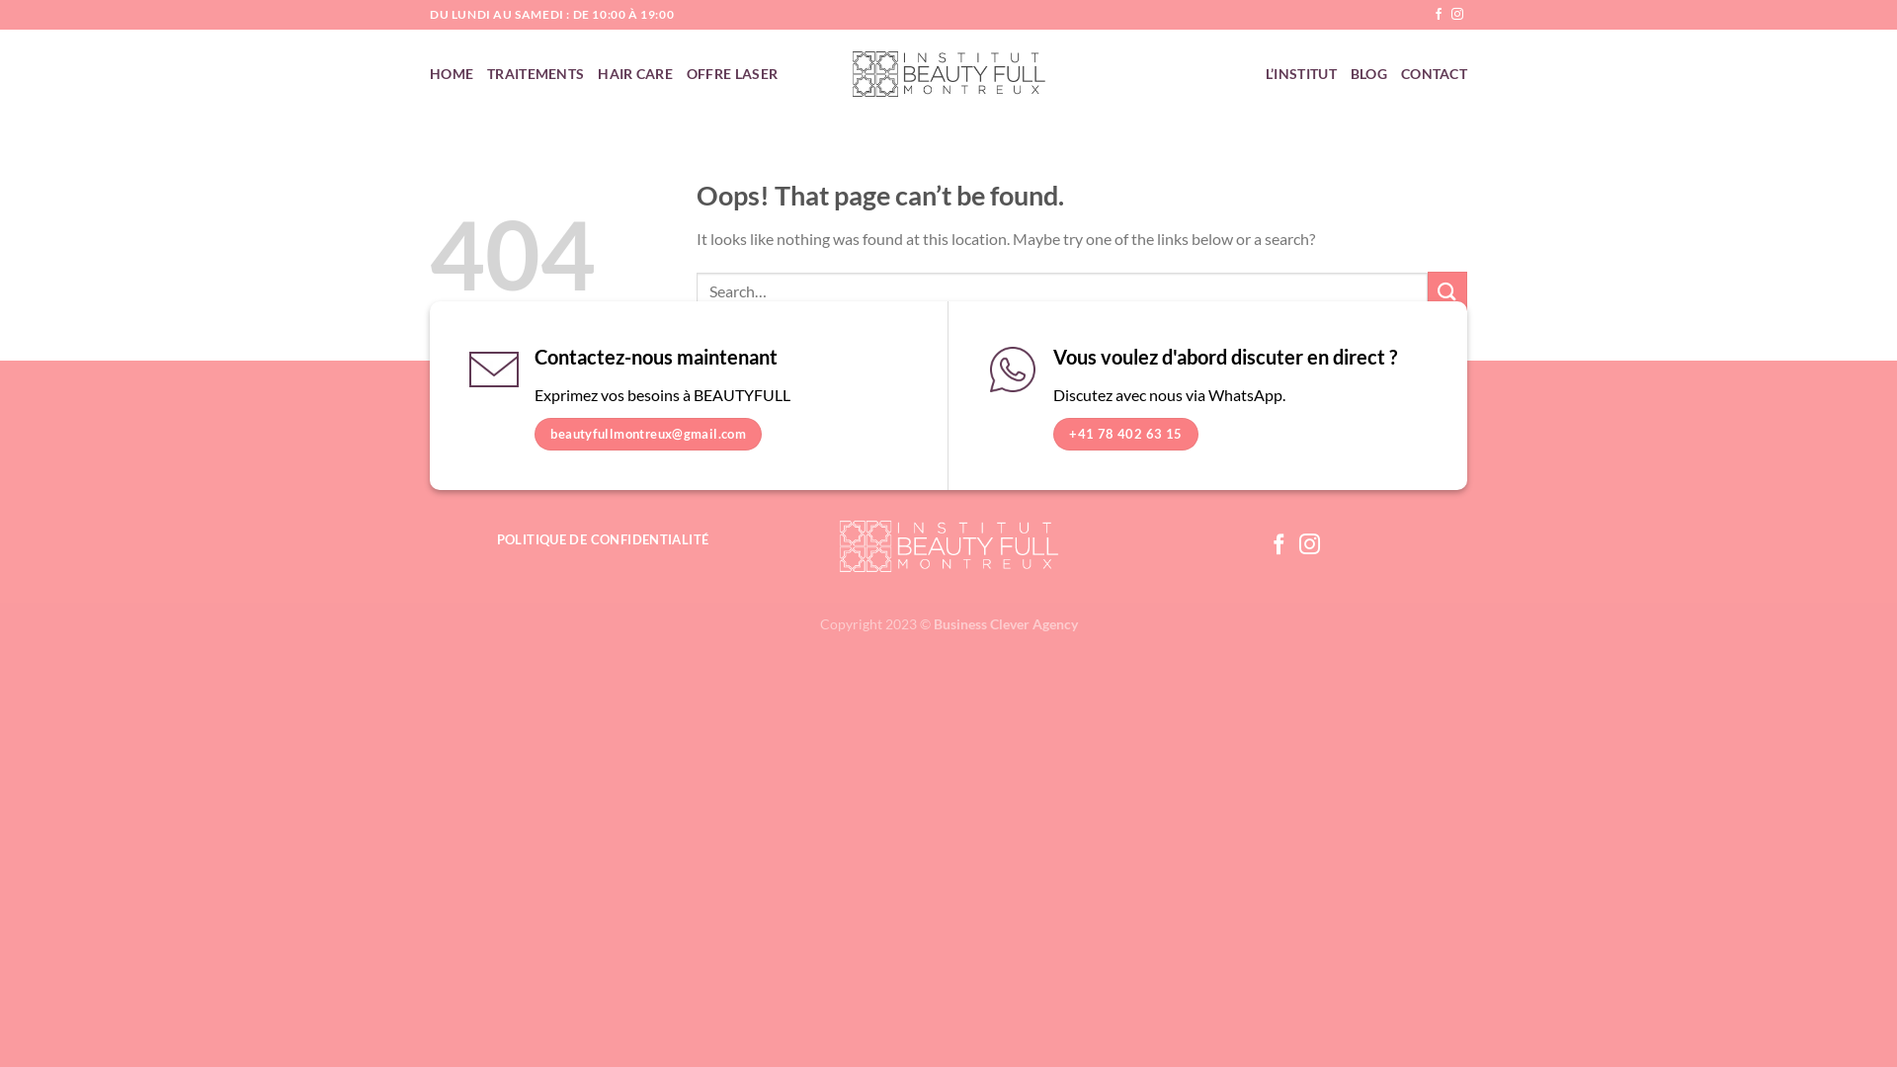 This screenshot has height=1067, width=1897. I want to click on HAIR CARE, so click(635, 74).